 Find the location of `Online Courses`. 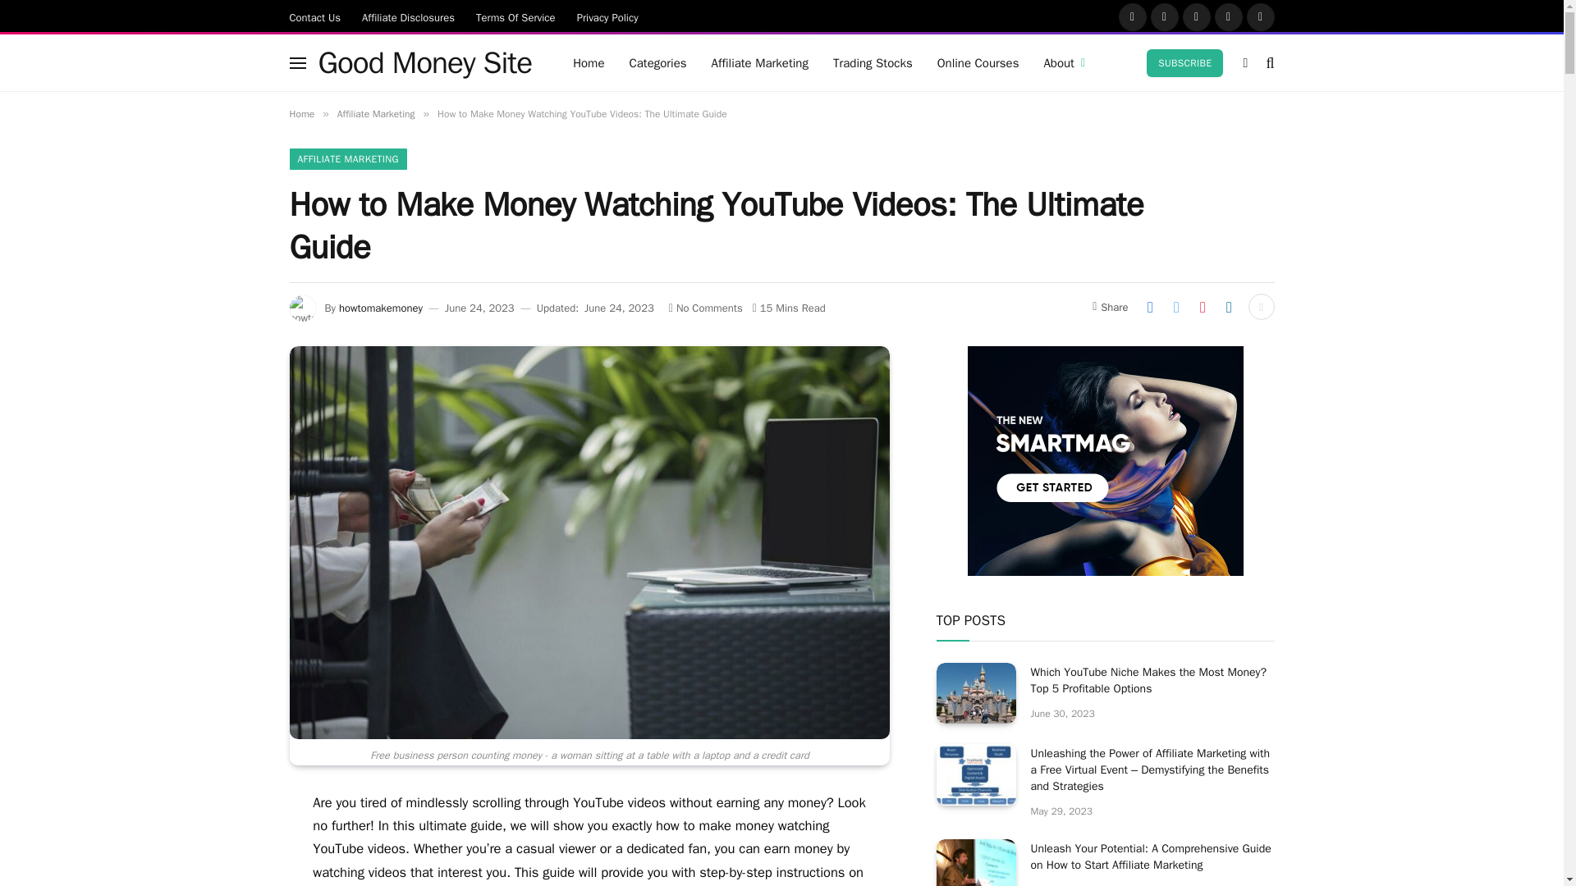

Online Courses is located at coordinates (978, 62).